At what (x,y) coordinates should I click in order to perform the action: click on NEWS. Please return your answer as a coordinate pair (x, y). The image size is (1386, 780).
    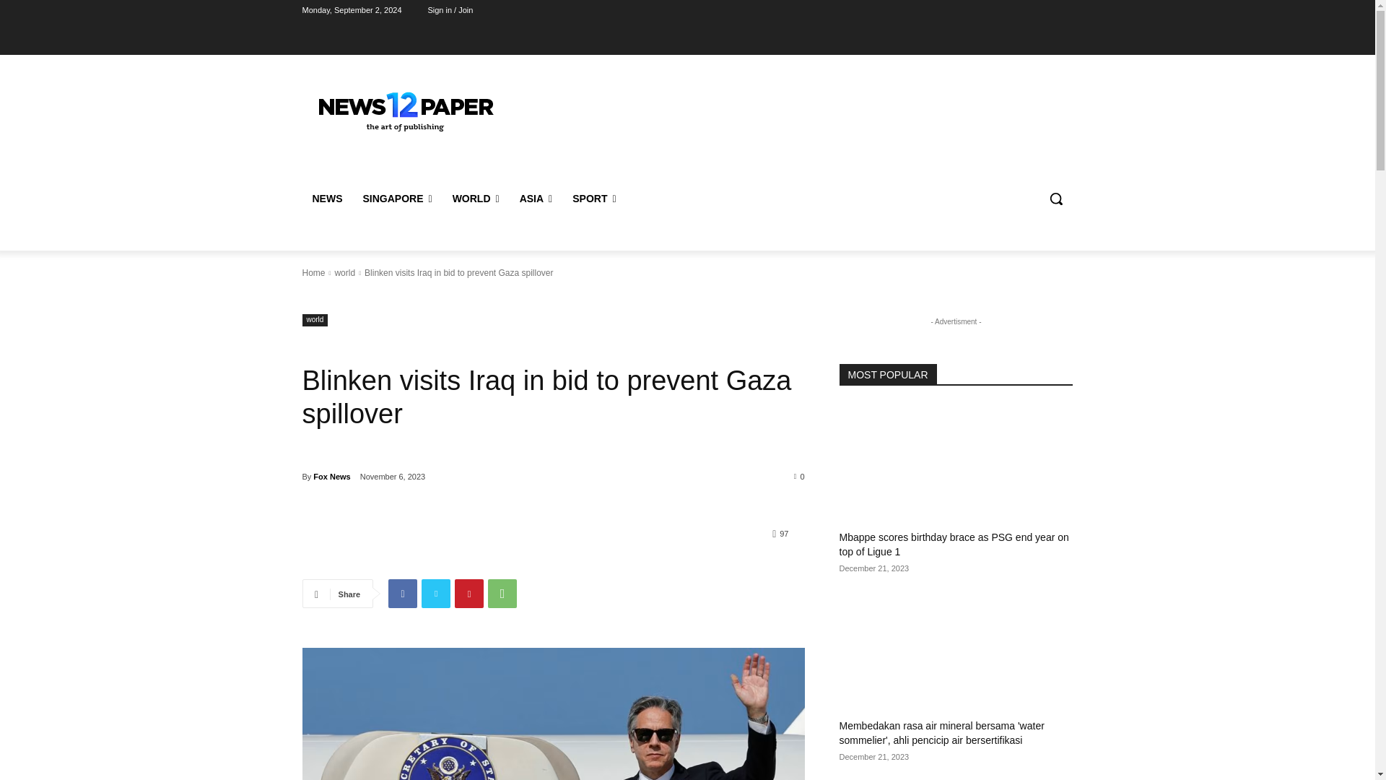
    Looking at the image, I should click on (326, 198).